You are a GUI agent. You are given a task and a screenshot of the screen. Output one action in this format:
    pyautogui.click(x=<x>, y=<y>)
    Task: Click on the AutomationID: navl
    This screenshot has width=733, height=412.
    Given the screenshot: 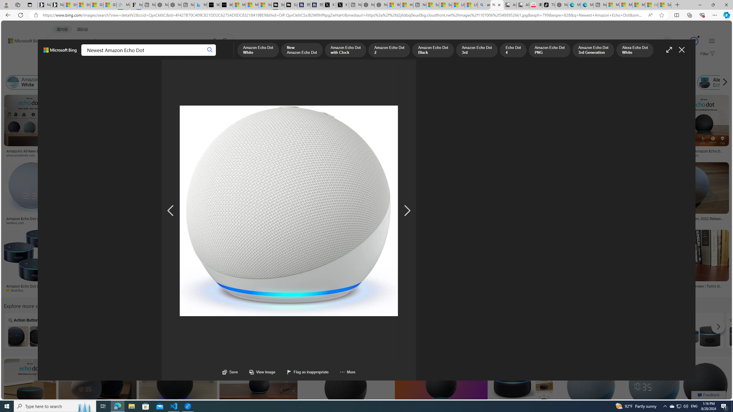 What is the action you would take?
    pyautogui.click(x=170, y=211)
    